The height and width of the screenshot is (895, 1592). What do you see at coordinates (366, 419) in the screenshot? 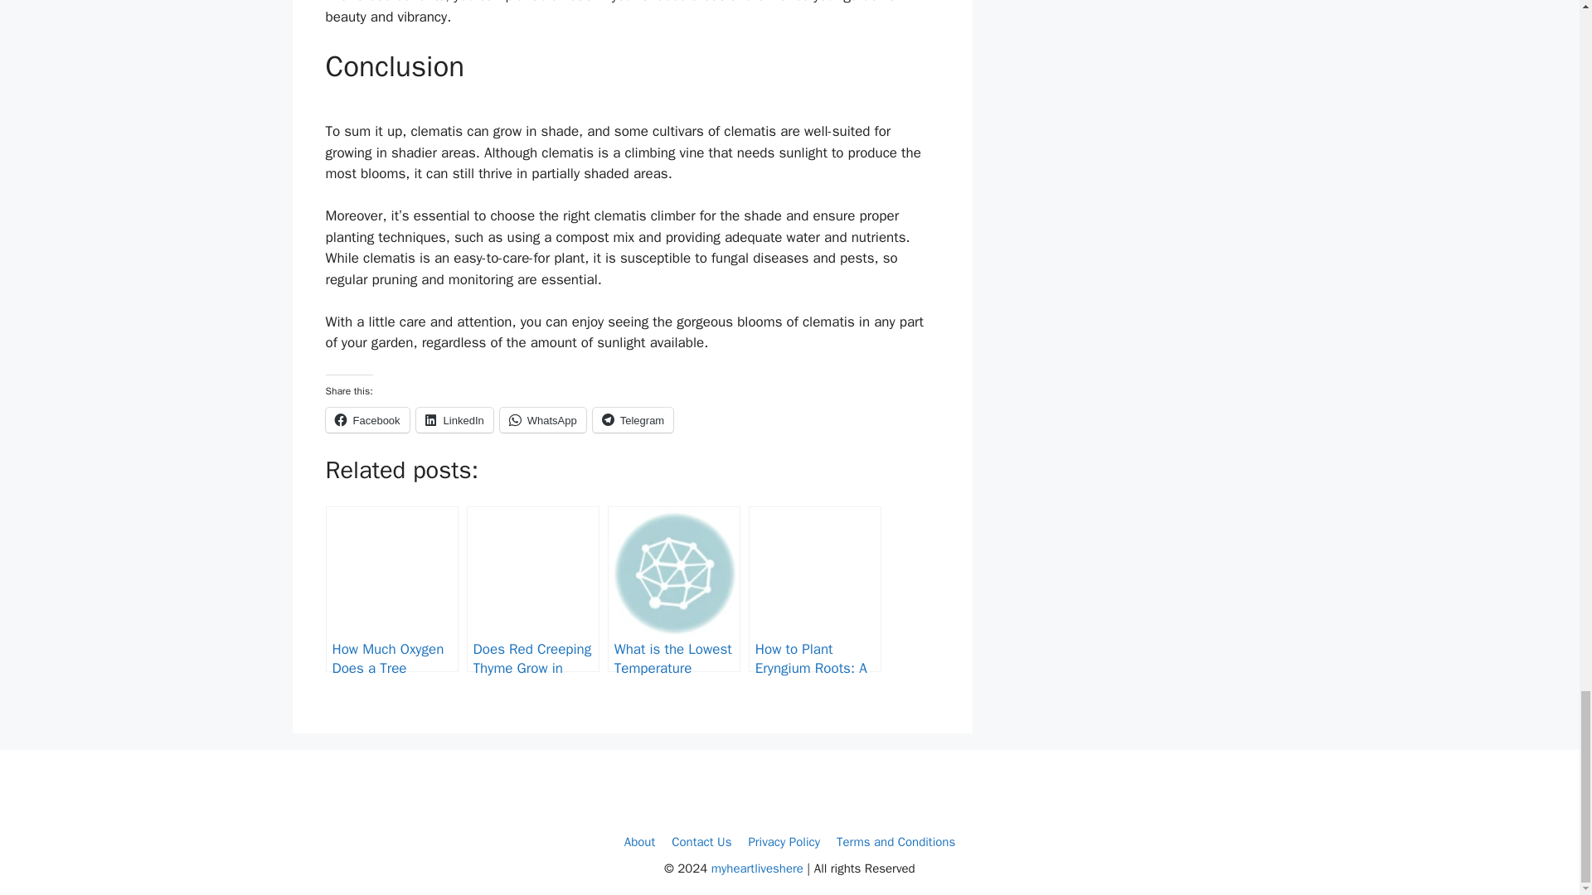
I see `Click to share on Facebook` at bounding box center [366, 419].